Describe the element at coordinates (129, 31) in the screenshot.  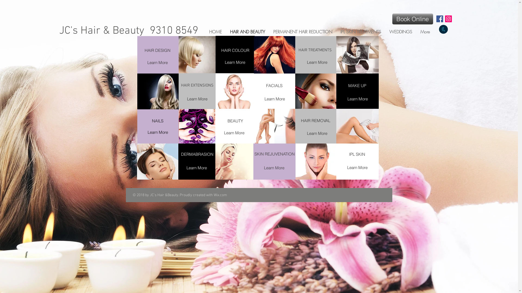
I see `JC's Hair & Beauty  9310 8549` at that location.